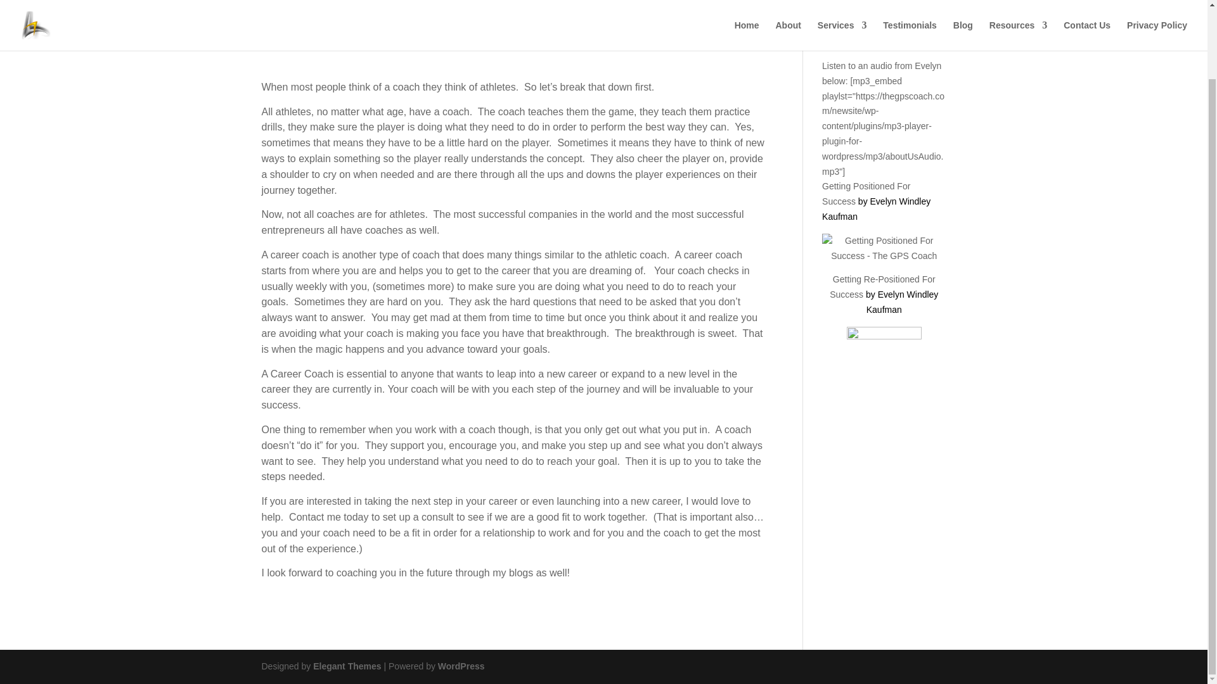 The height and width of the screenshot is (684, 1217). I want to click on Elegant Themes, so click(346, 666).